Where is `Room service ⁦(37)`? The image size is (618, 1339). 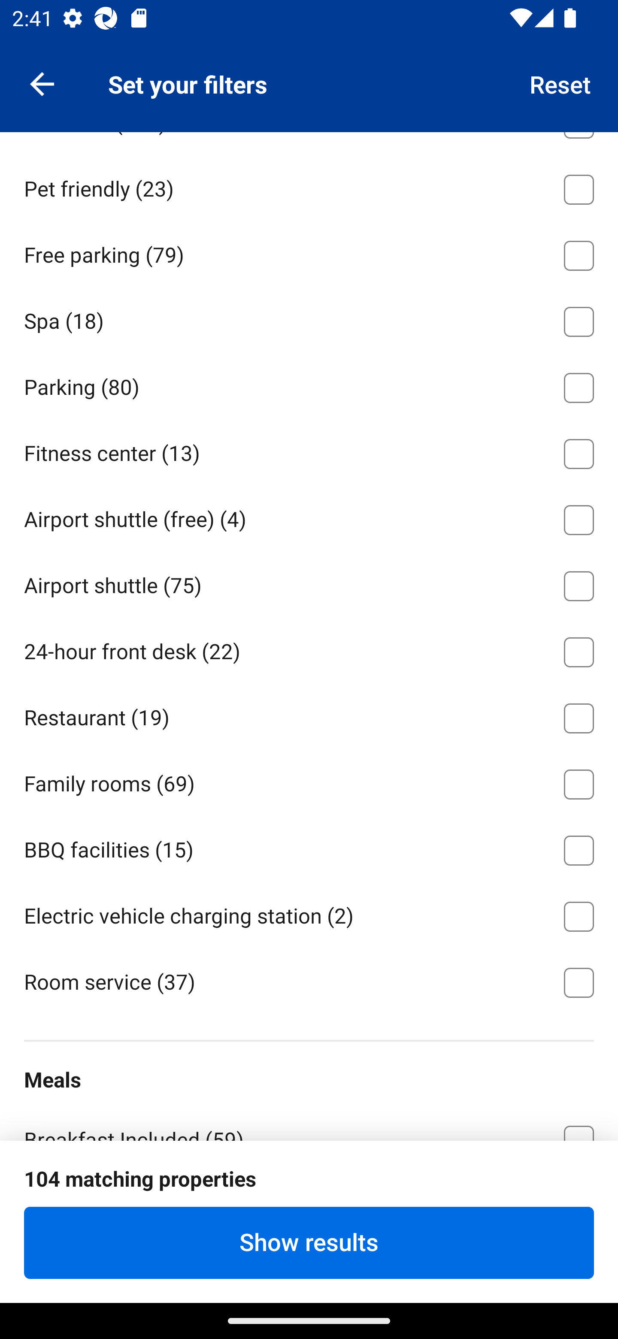 Room service ⁦(37) is located at coordinates (309, 981).